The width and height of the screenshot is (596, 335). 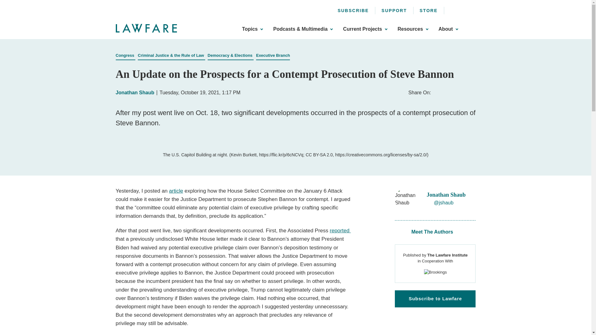 What do you see at coordinates (473, 9) in the screenshot?
I see `LinkedIn` at bounding box center [473, 9].